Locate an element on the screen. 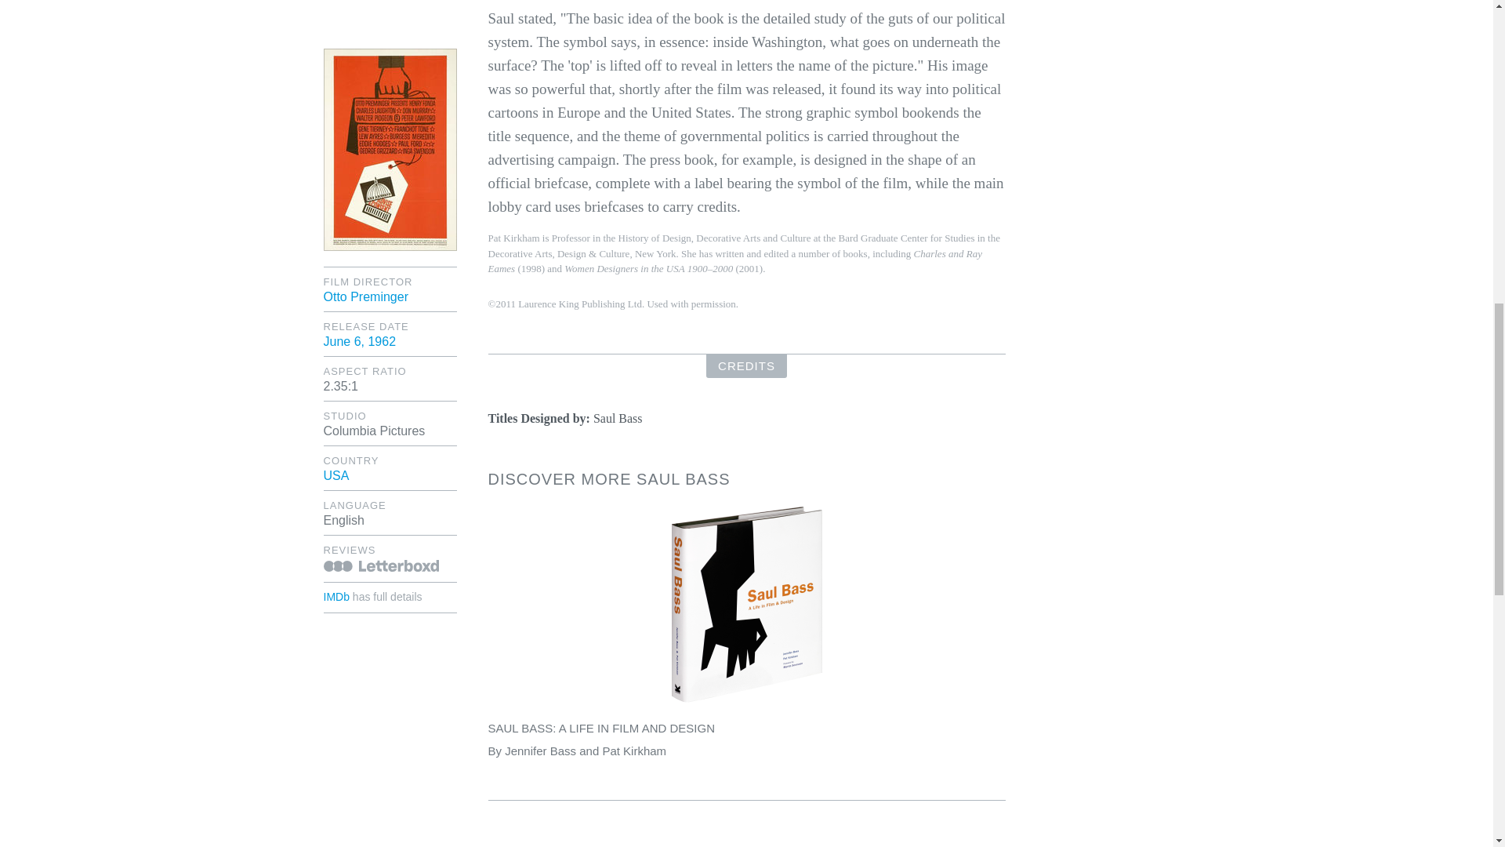 The image size is (1505, 847). Reviews on Letterboxd is located at coordinates (380, 565).